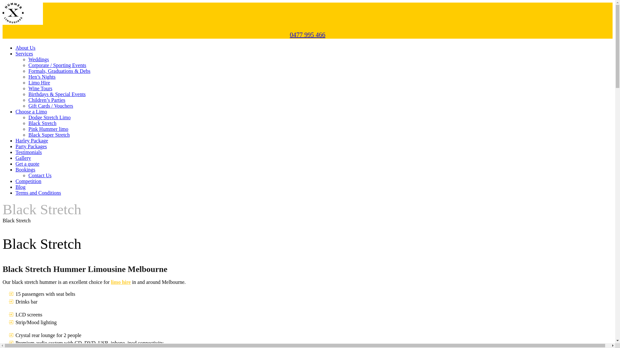 The image size is (620, 348). I want to click on Black Stretch, so click(43, 123).